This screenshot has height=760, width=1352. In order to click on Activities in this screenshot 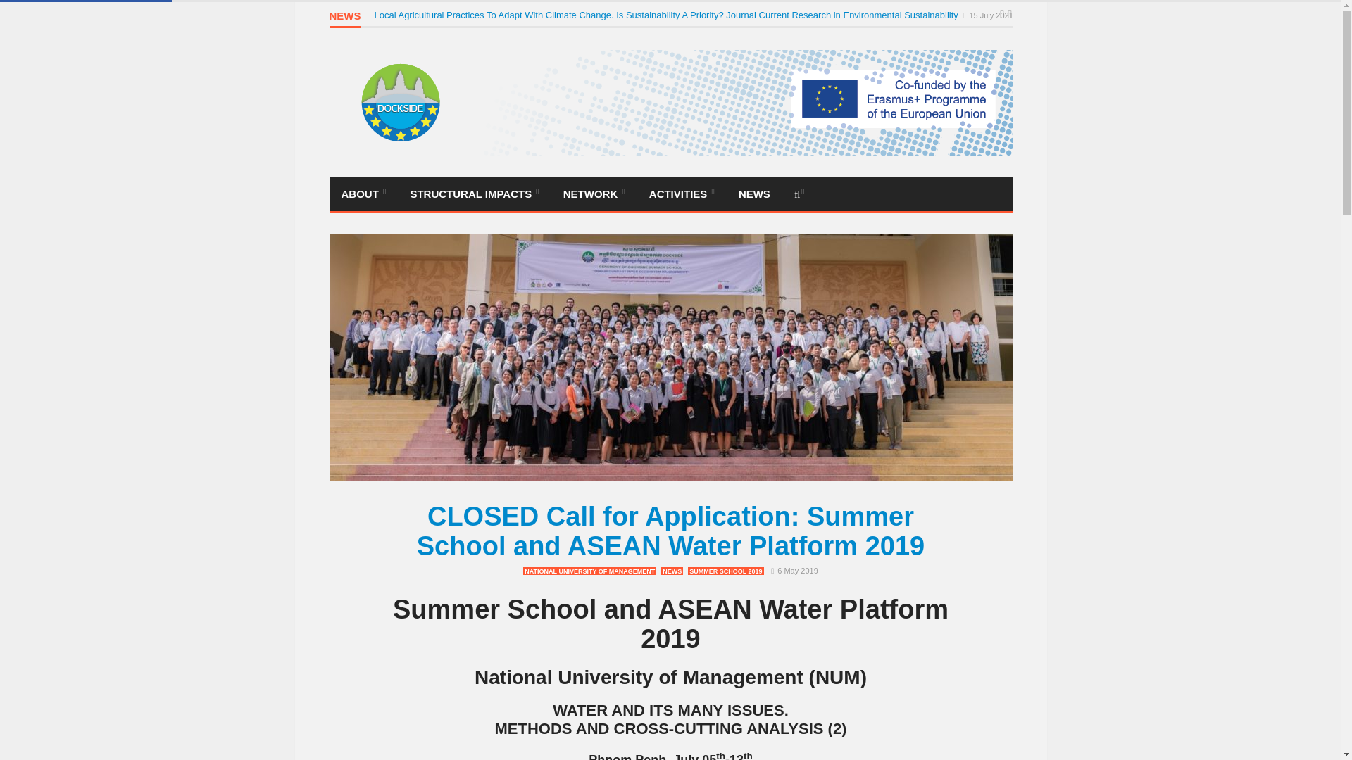, I will do `click(682, 194)`.